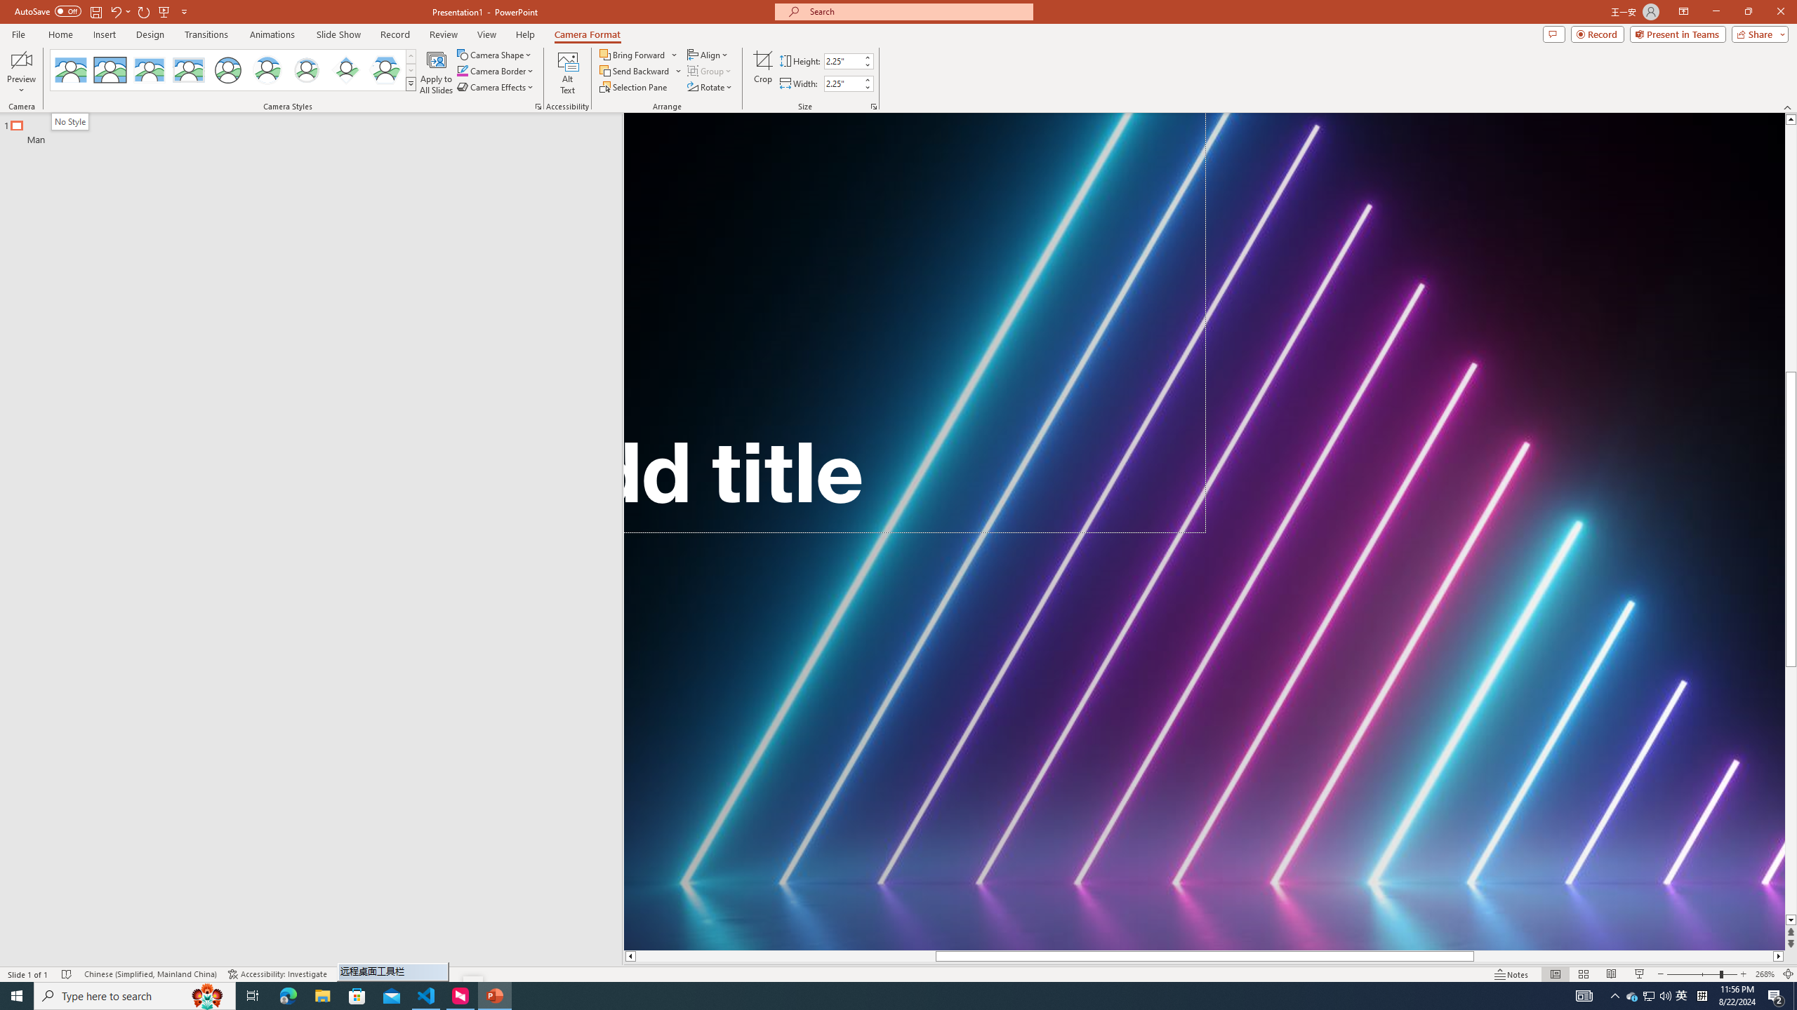 Image resolution: width=1797 pixels, height=1010 pixels. I want to click on Rectangle, so click(303, 540).